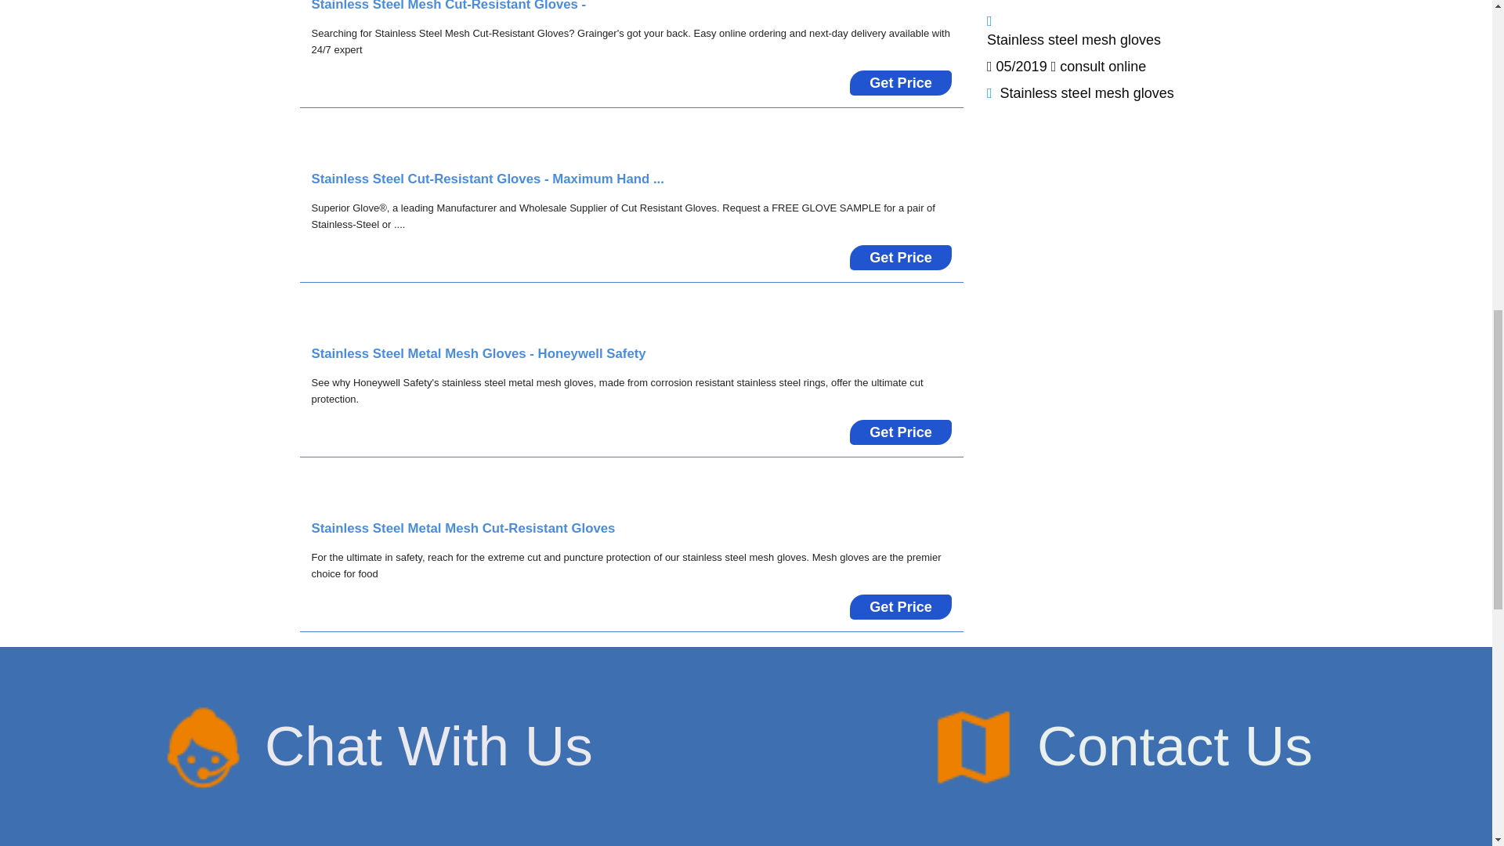 The image size is (1504, 846). I want to click on Get Price, so click(901, 606).